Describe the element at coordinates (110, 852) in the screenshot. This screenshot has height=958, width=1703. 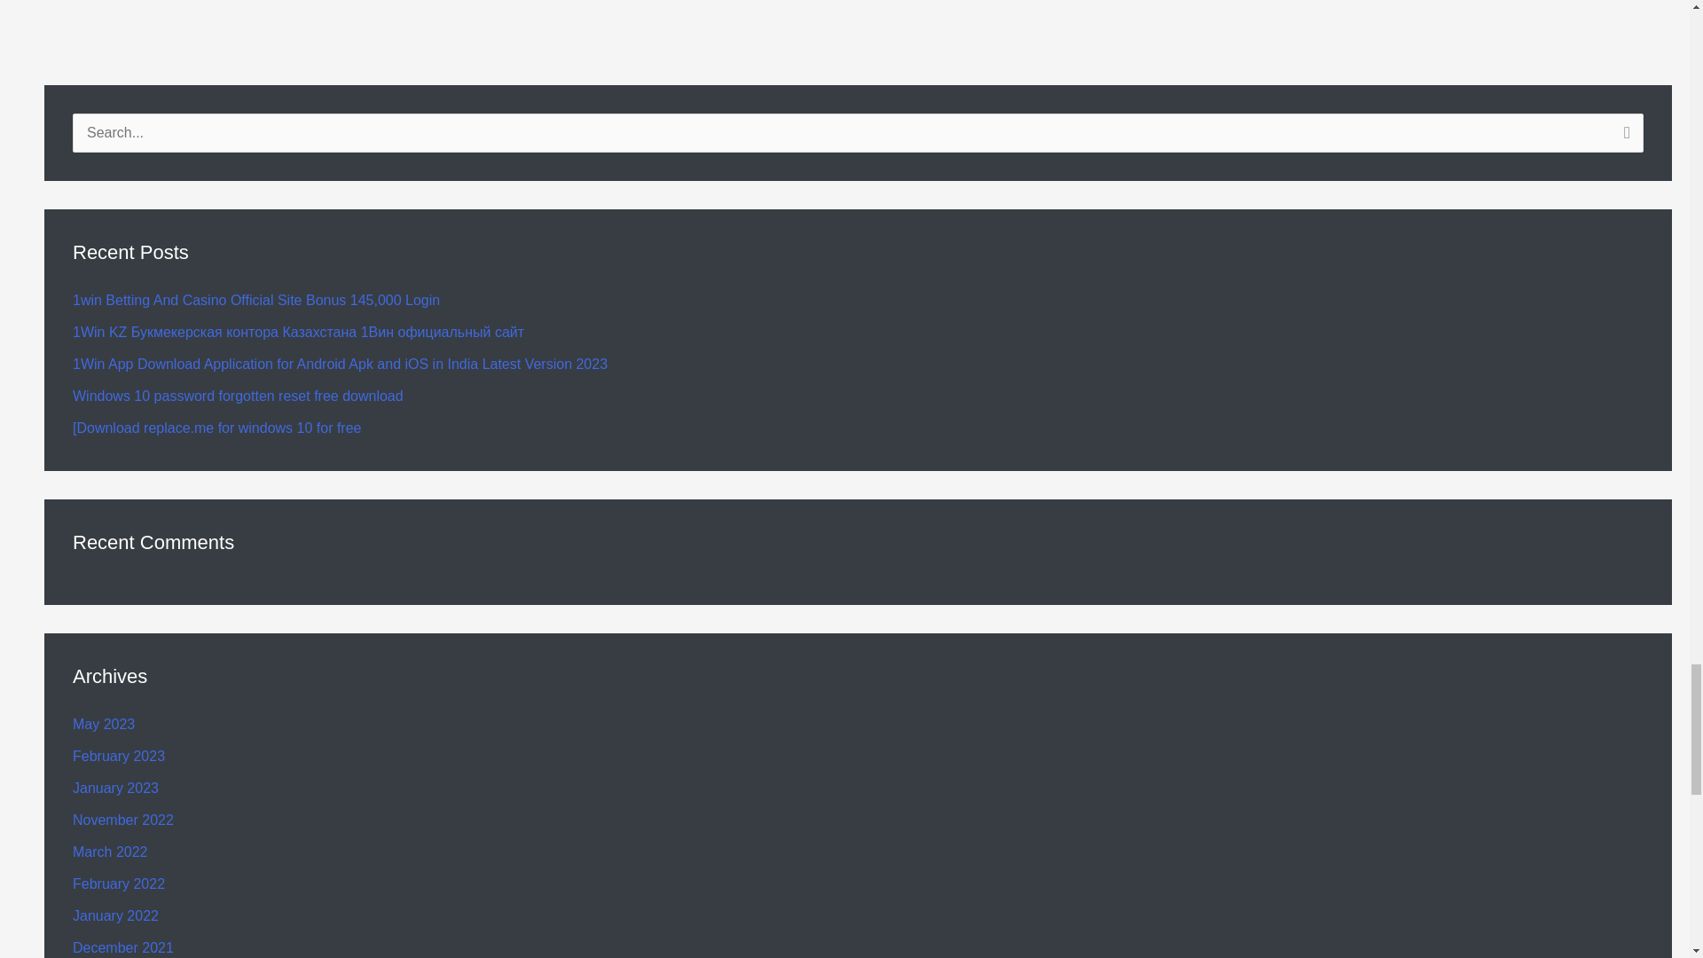
I see `March 2022` at that location.